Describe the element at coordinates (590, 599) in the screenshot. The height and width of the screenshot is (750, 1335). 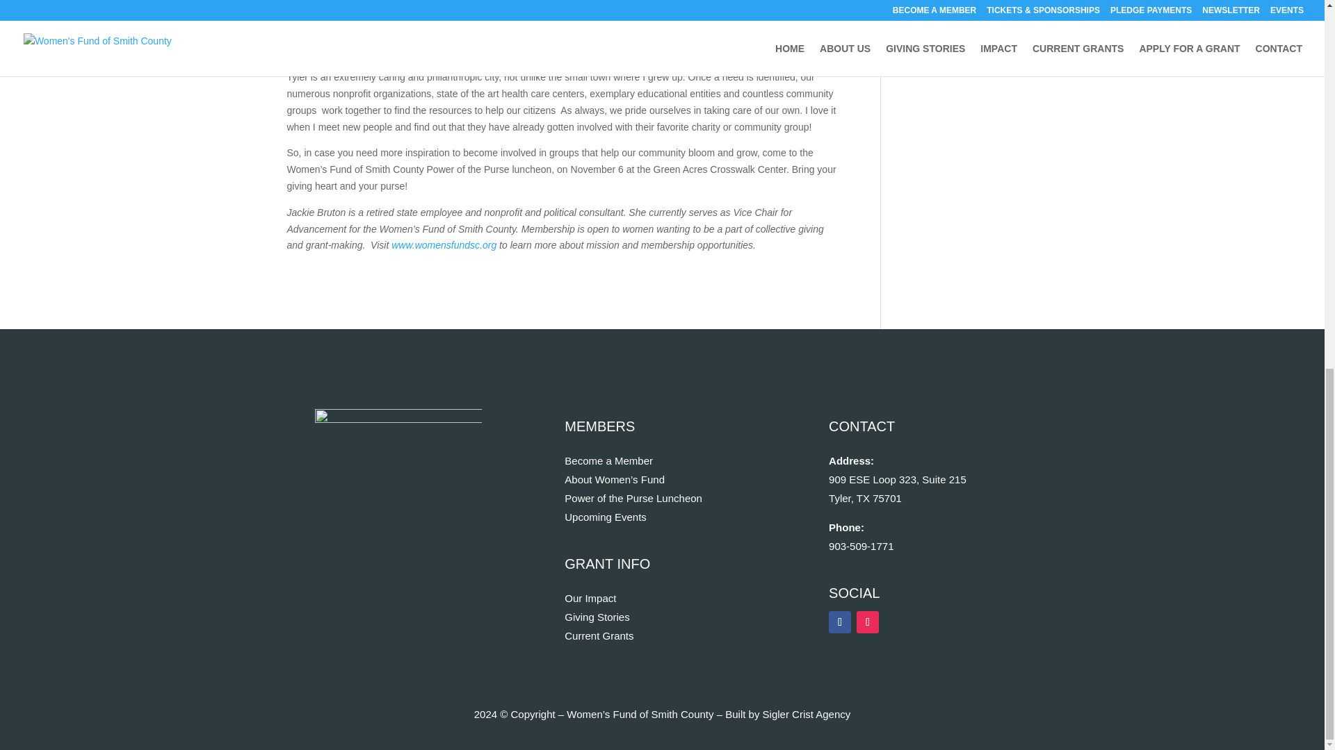
I see `Our Impact` at that location.